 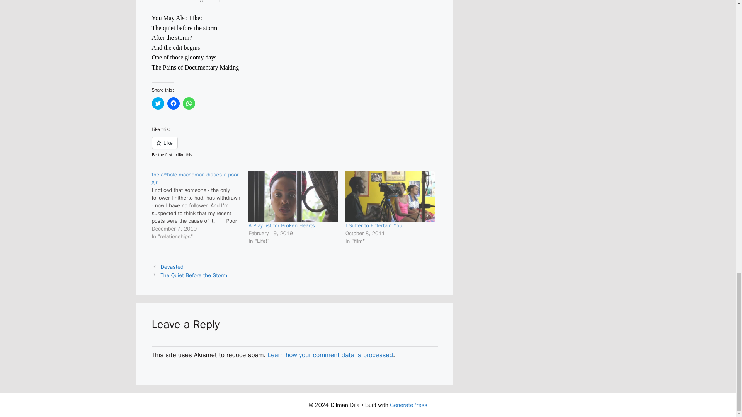 What do you see at coordinates (173, 103) in the screenshot?
I see `Click to share on Facebook` at bounding box center [173, 103].